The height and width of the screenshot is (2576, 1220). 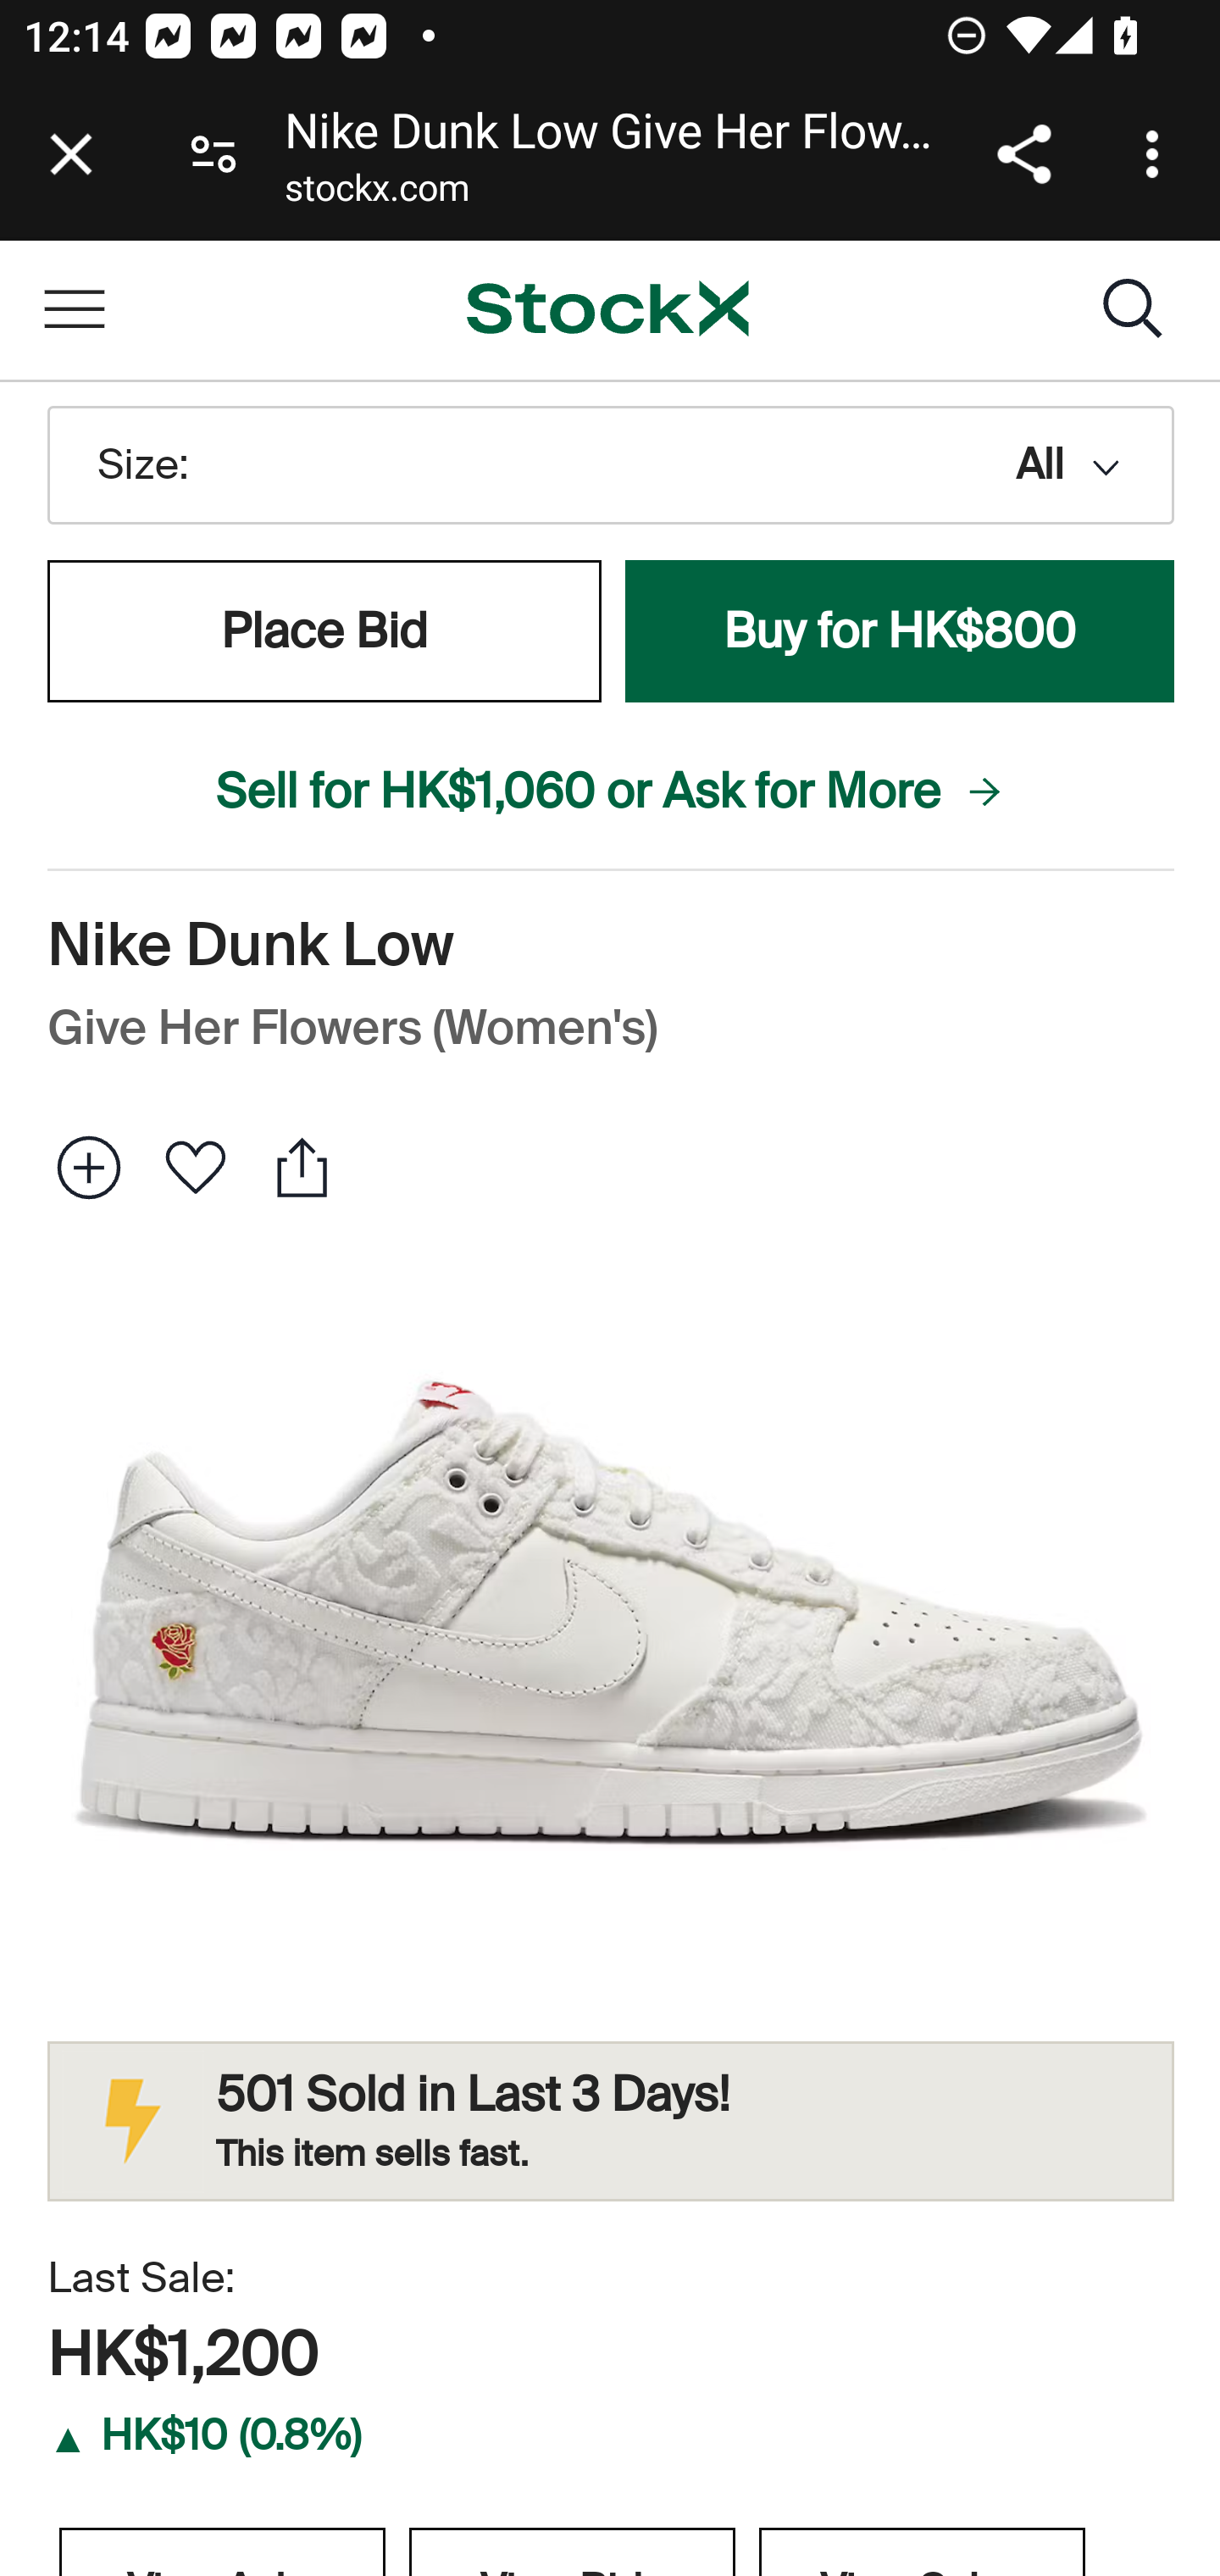 What do you see at coordinates (1023, 154) in the screenshot?
I see `Share link address` at bounding box center [1023, 154].